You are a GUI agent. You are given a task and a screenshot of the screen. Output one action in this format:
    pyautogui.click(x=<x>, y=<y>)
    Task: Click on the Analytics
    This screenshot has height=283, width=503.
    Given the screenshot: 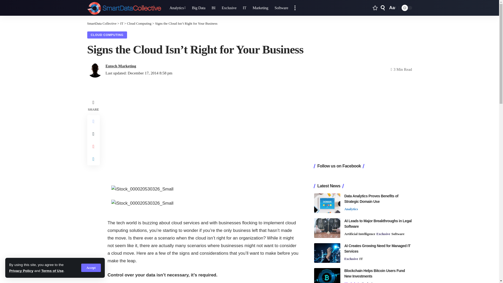 What is the action you would take?
    pyautogui.click(x=392, y=8)
    